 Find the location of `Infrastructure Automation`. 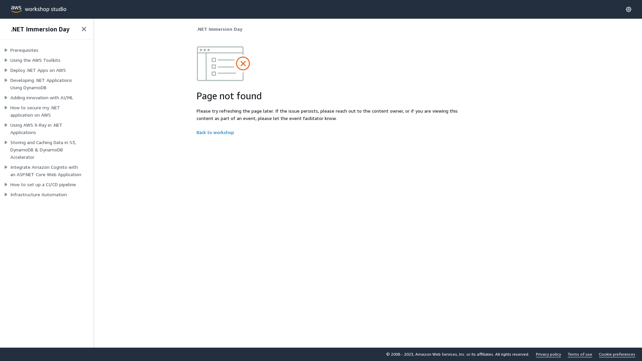

Infrastructure Automation is located at coordinates (39, 195).